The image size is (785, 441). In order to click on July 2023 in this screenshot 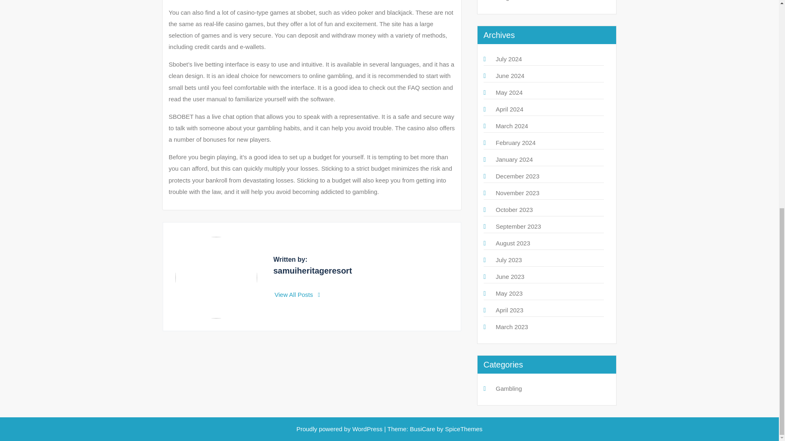, I will do `click(509, 260)`.